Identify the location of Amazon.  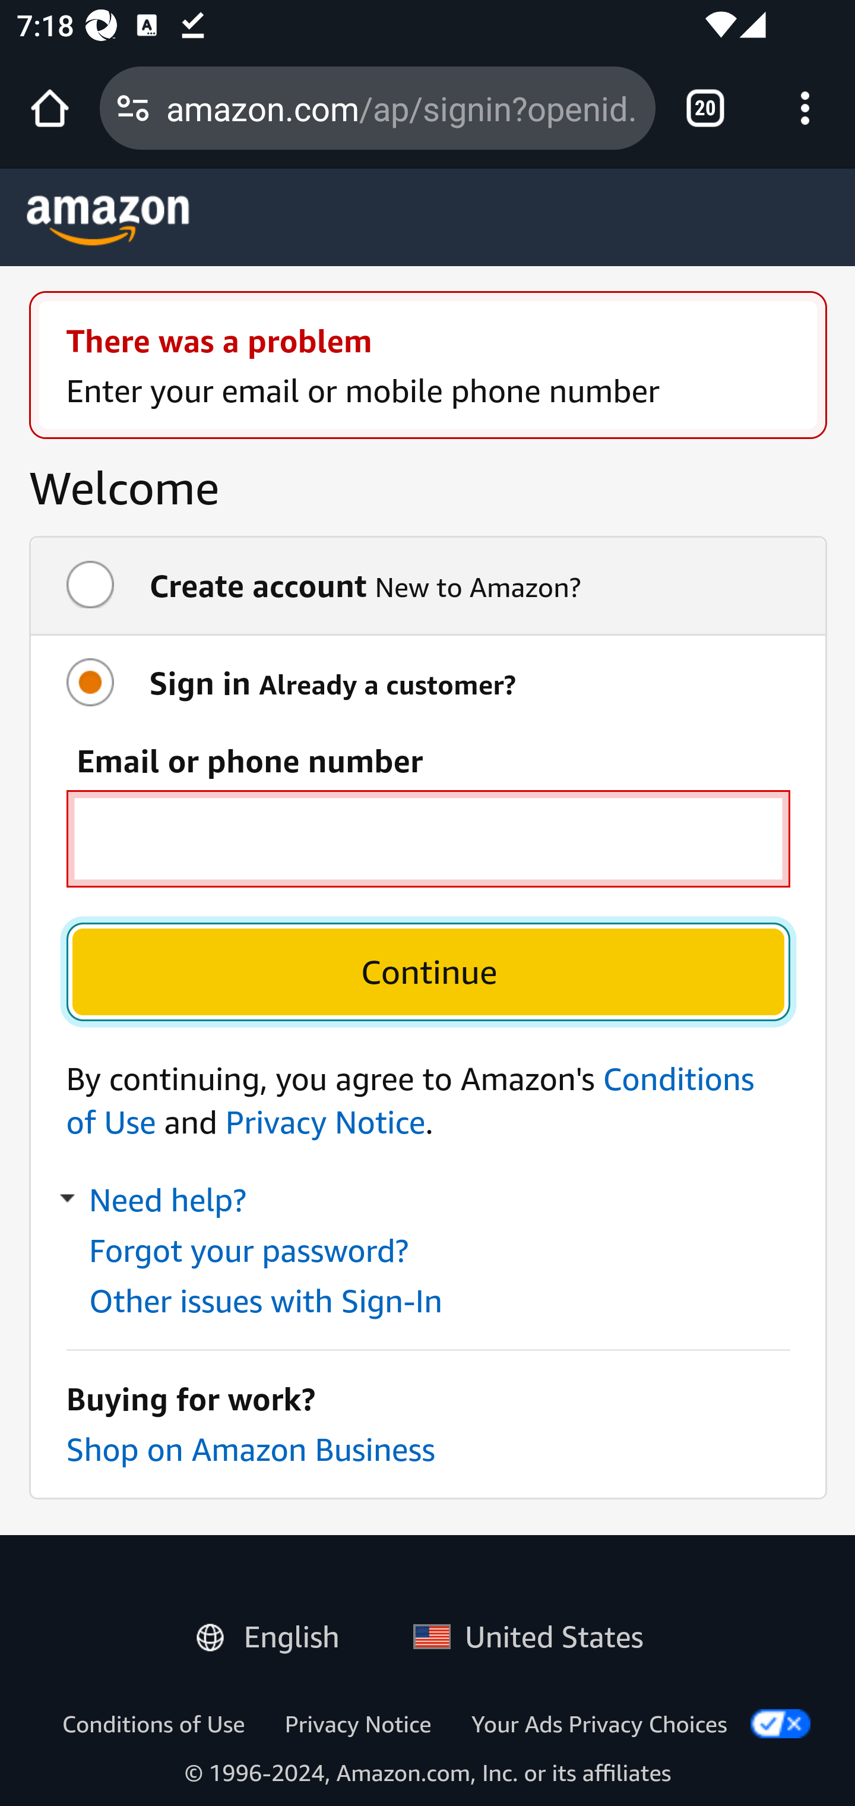
(109, 220).